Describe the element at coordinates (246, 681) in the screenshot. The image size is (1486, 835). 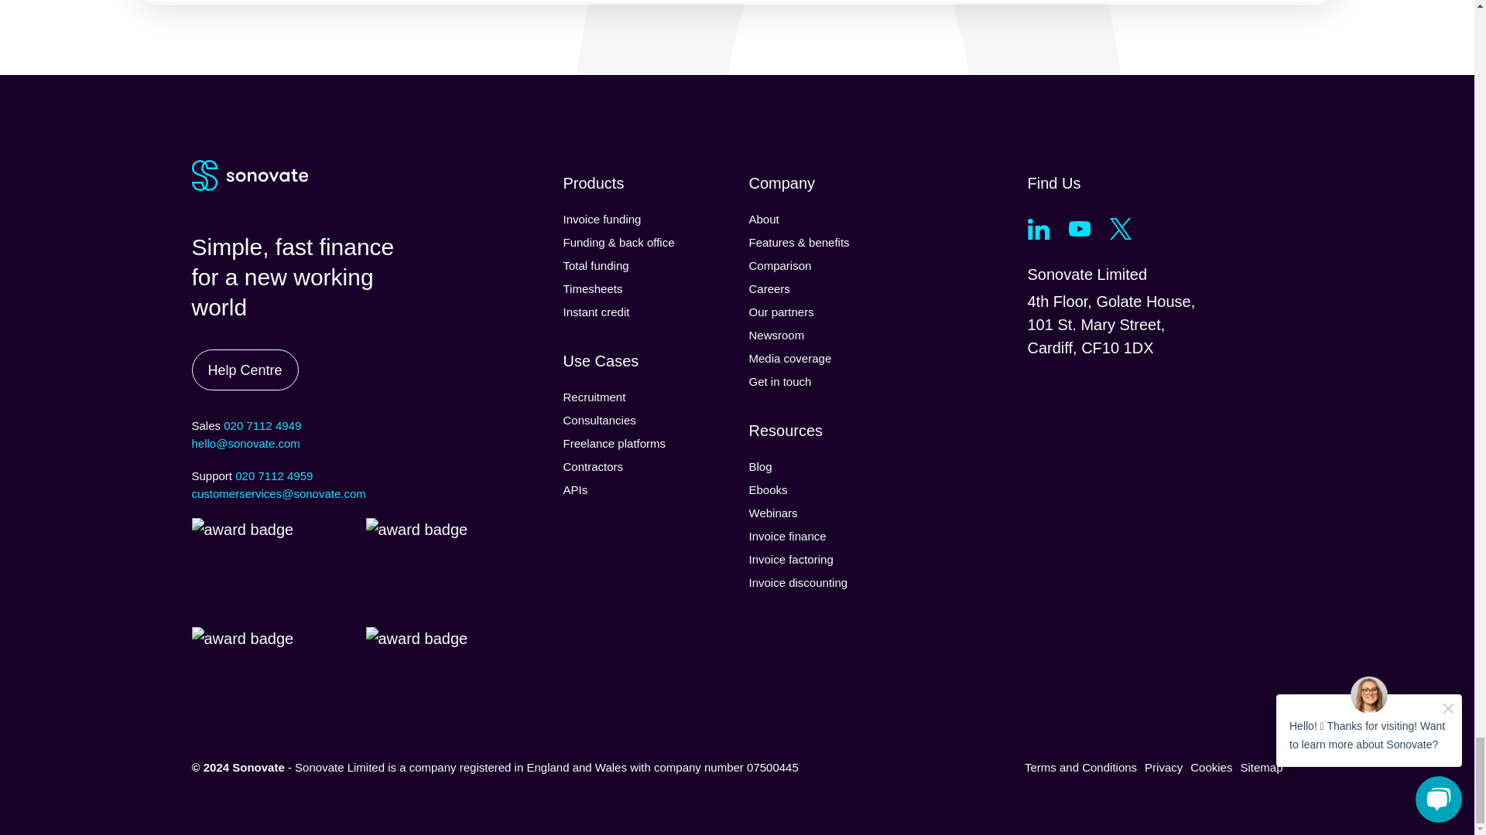
I see `award badge` at that location.